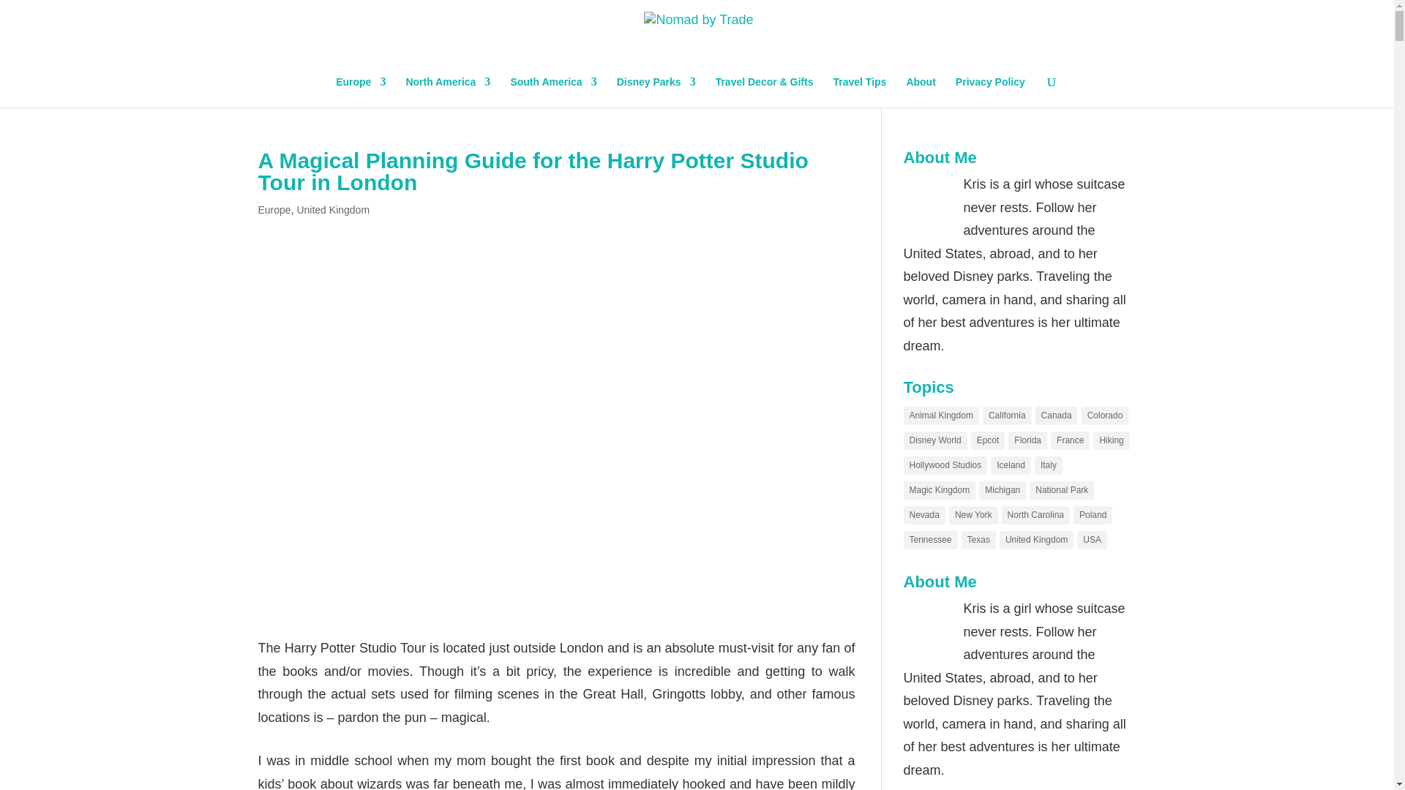  I want to click on North America, so click(448, 91).